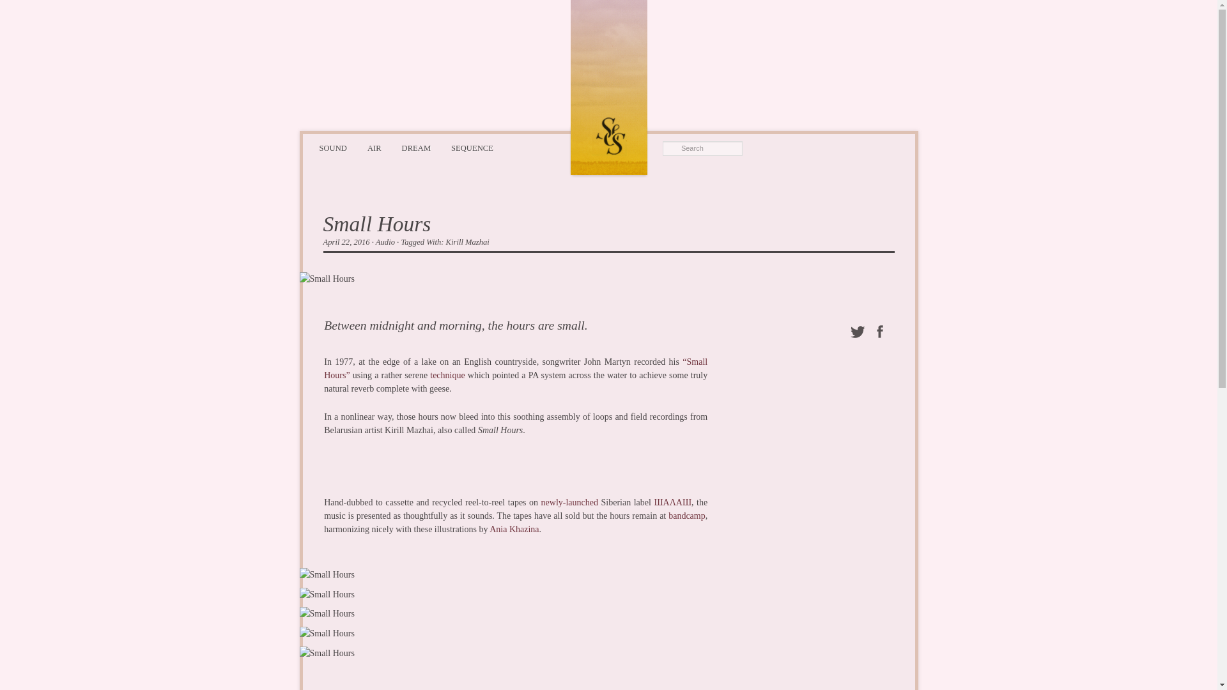 The image size is (1227, 690). What do you see at coordinates (687, 516) in the screenshot?
I see `bandcamp` at bounding box center [687, 516].